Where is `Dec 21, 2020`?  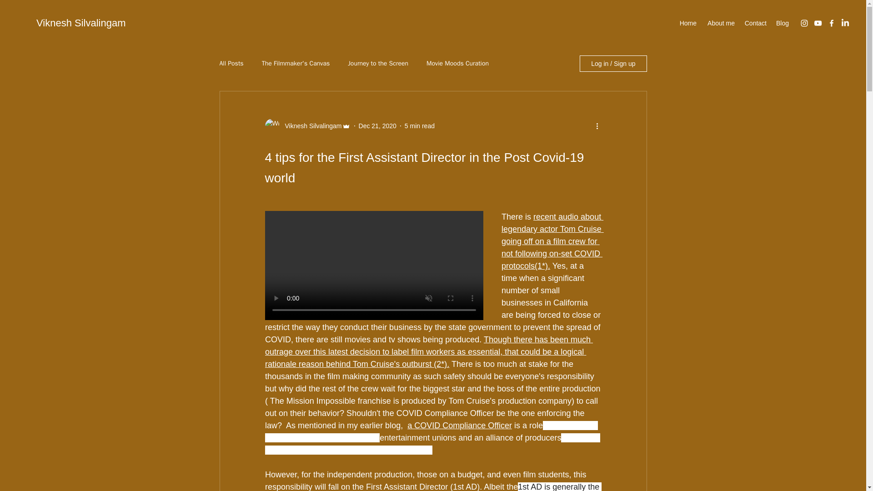 Dec 21, 2020 is located at coordinates (377, 125).